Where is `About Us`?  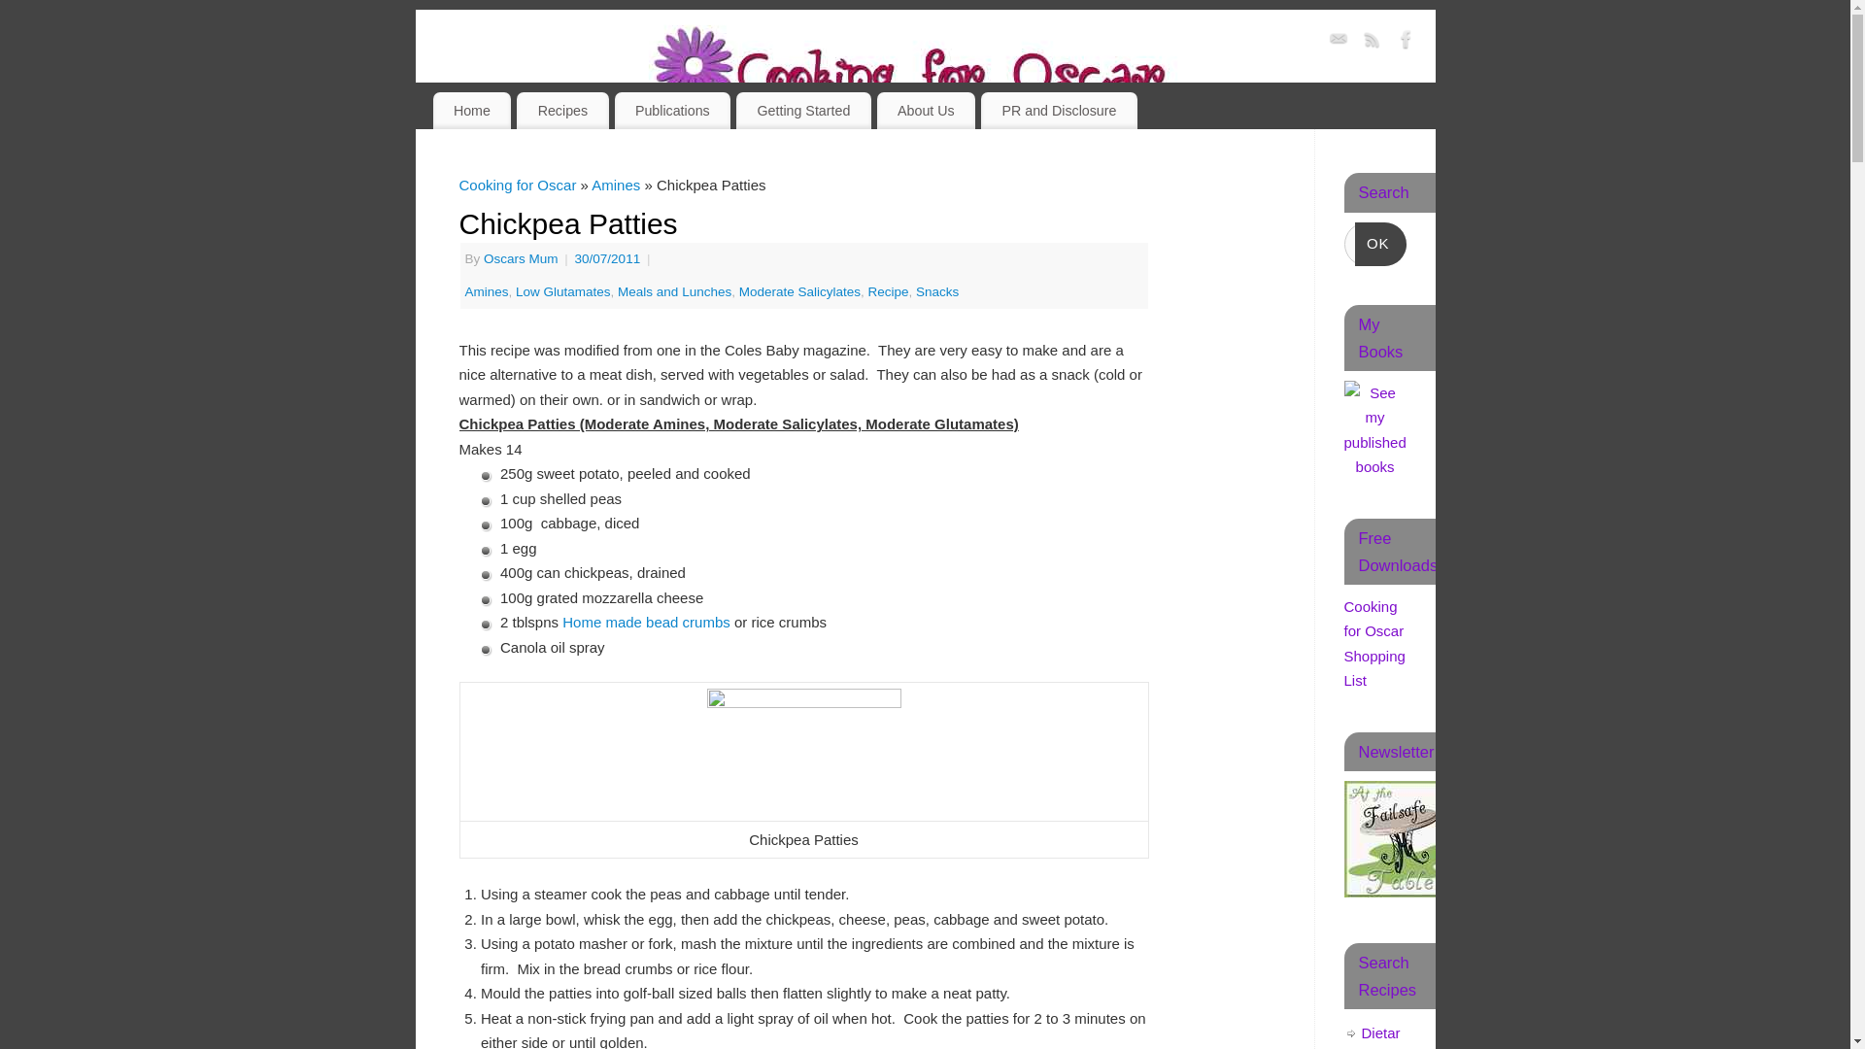 About Us is located at coordinates (926, 111).